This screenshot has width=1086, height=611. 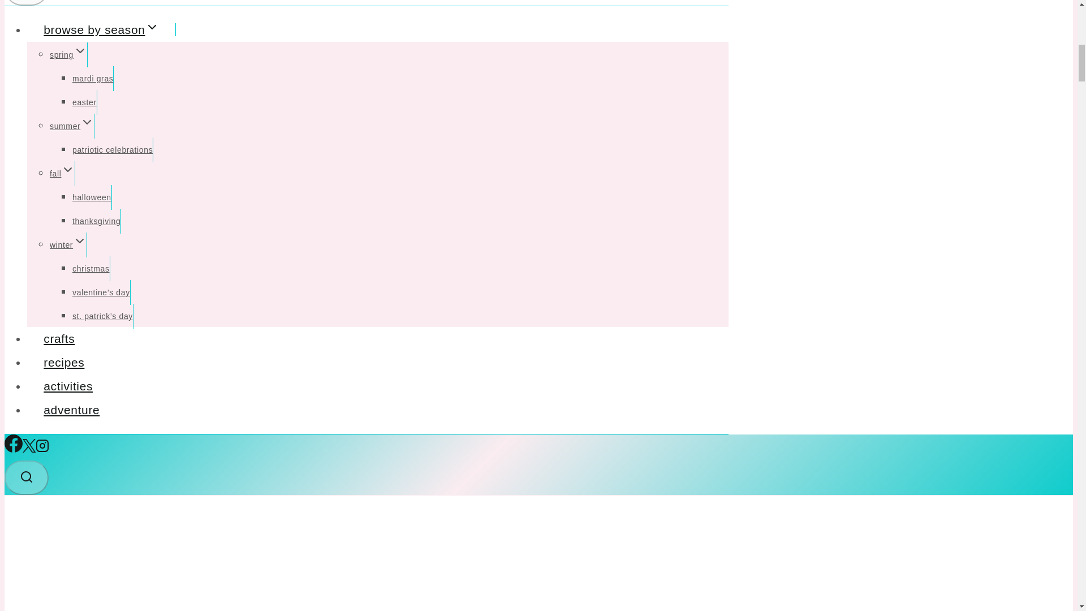 What do you see at coordinates (42, 446) in the screenshot?
I see `Instagram` at bounding box center [42, 446].